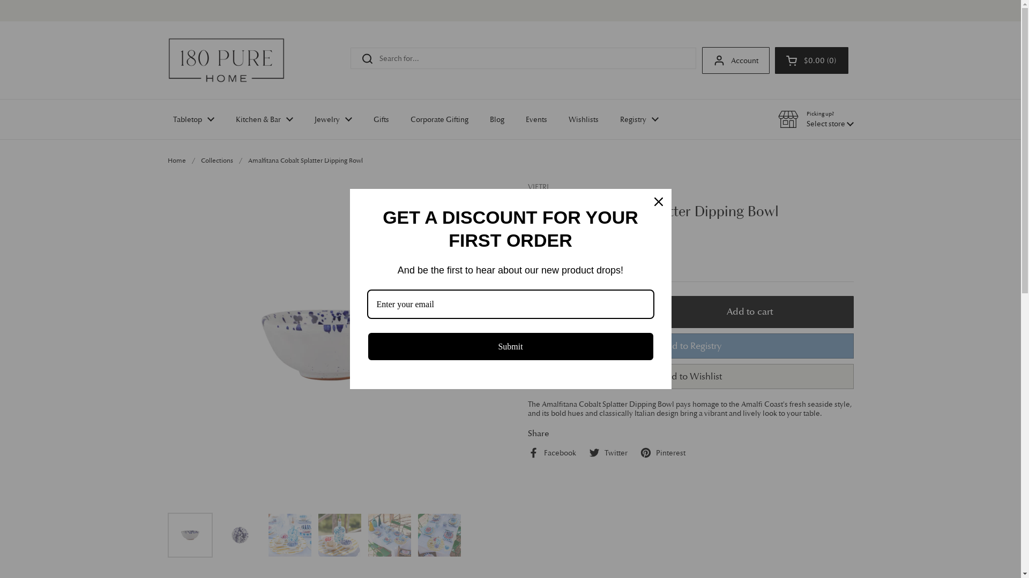 This screenshot has height=578, width=1029. What do you see at coordinates (811, 60) in the screenshot?
I see `Open cart
$0.00
0` at bounding box center [811, 60].